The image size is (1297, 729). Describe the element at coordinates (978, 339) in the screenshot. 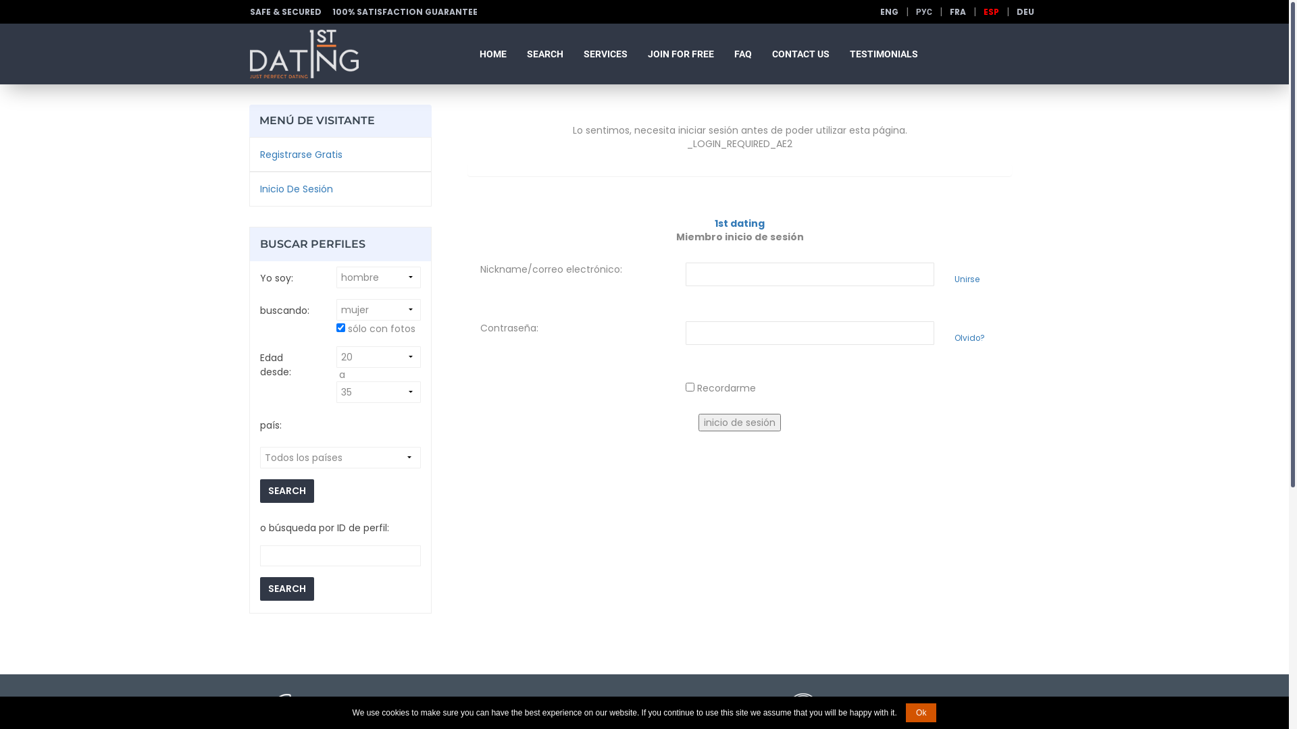

I see `Olvido?` at that location.